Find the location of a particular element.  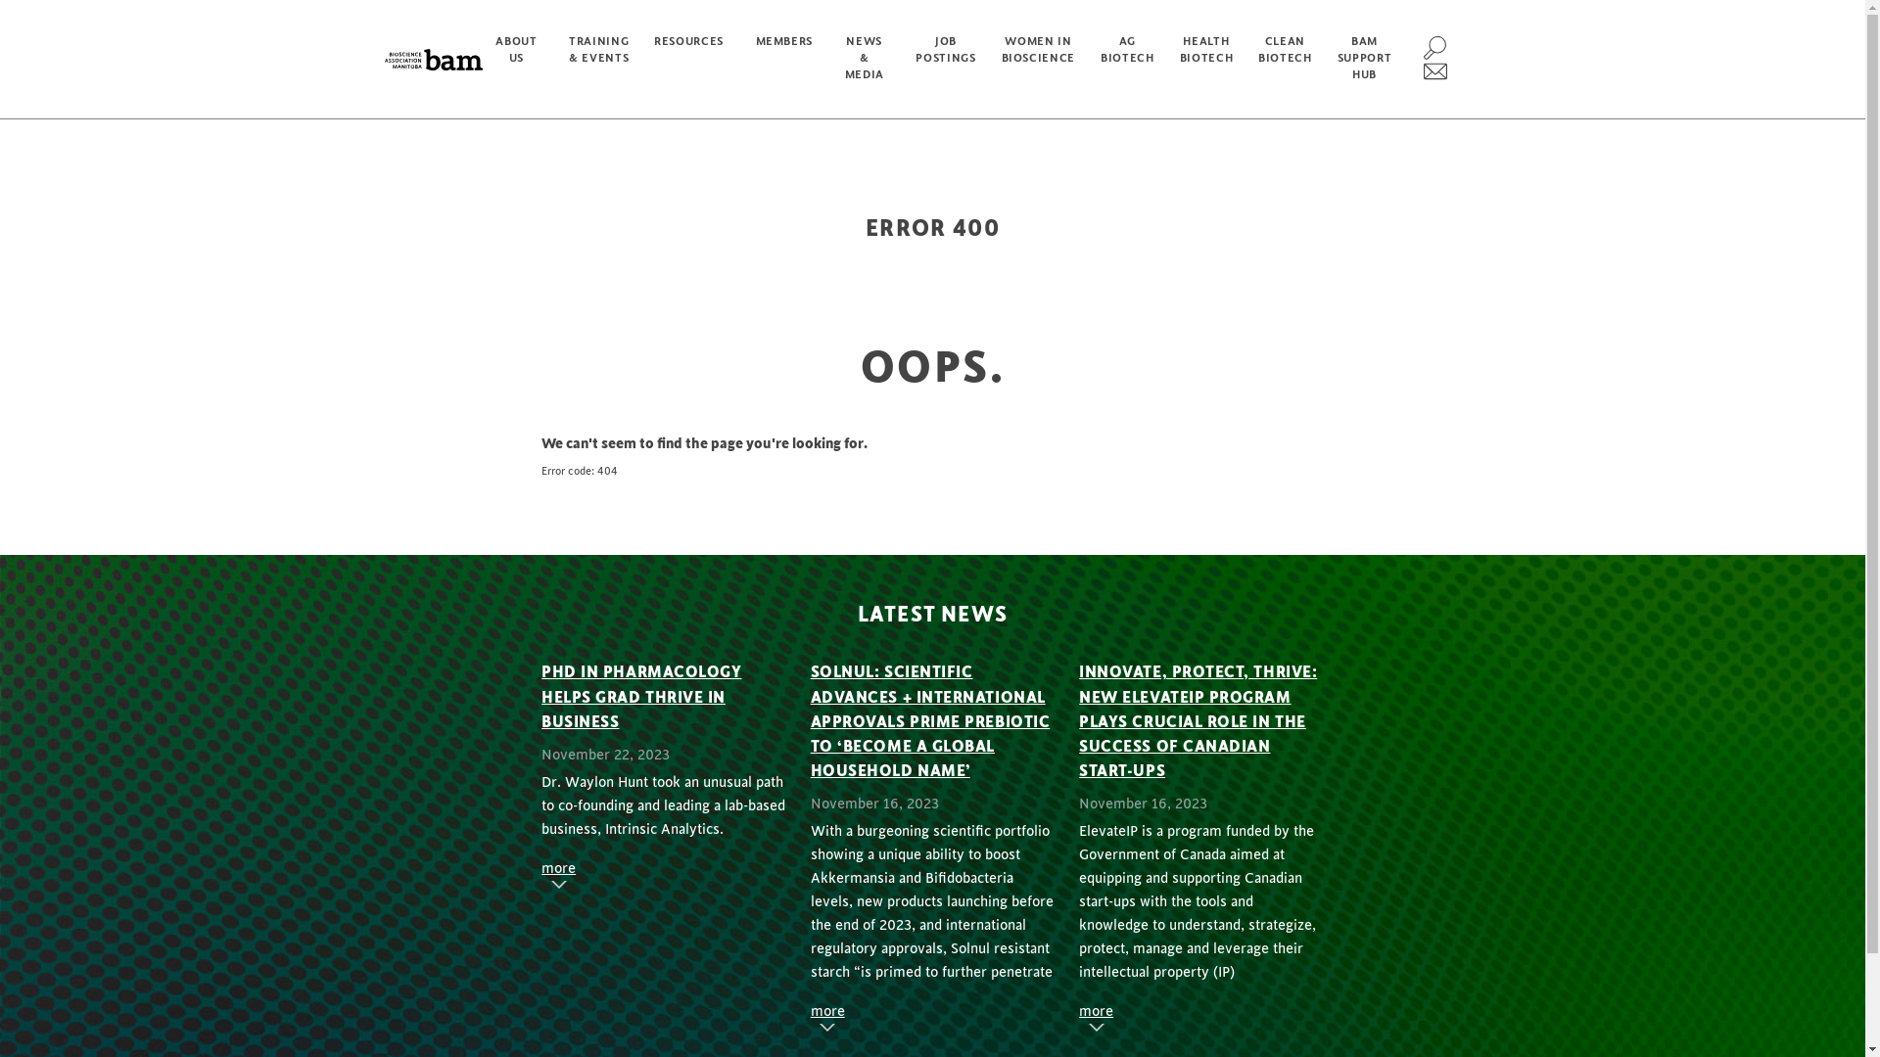

HEALTH BIOTECH is located at coordinates (1206, 59).